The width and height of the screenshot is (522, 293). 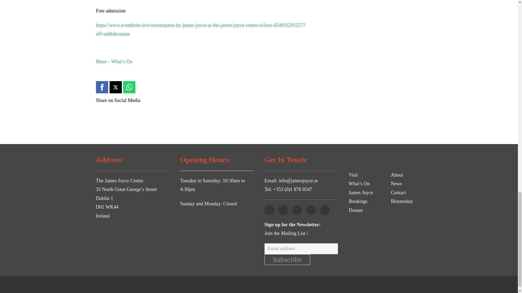 What do you see at coordinates (356, 210) in the screenshot?
I see `Donate` at bounding box center [356, 210].